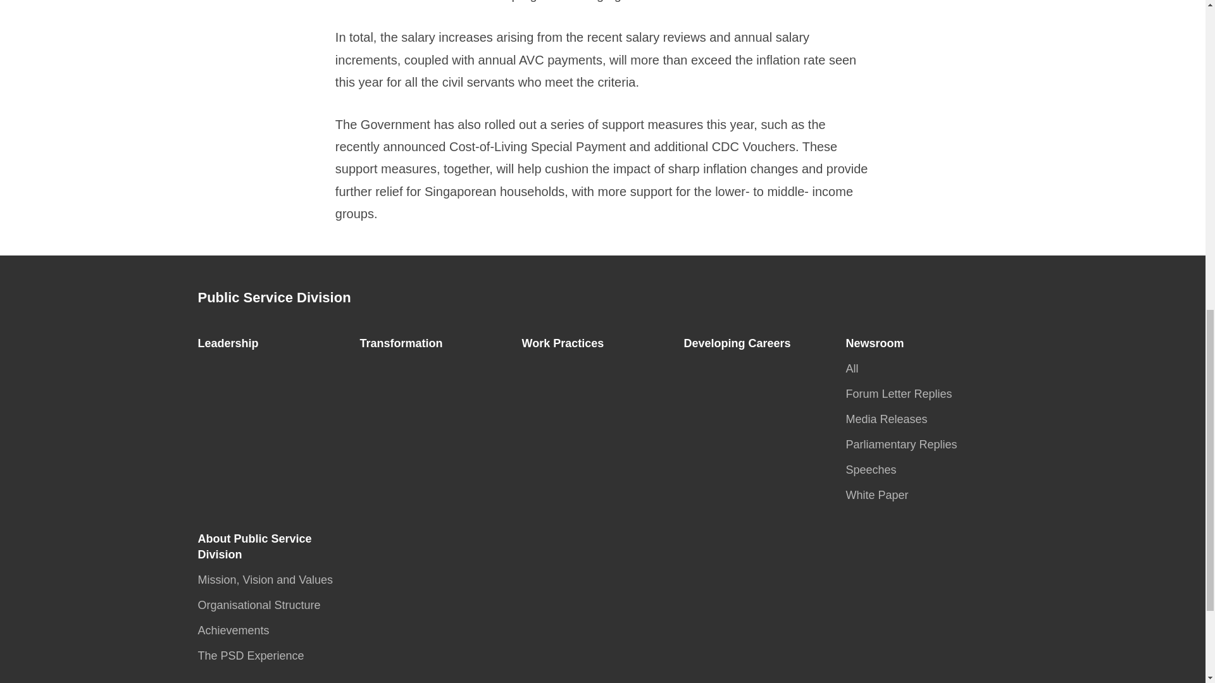 The image size is (1215, 683). What do you see at coordinates (890, 419) in the screenshot?
I see `Media Releases` at bounding box center [890, 419].